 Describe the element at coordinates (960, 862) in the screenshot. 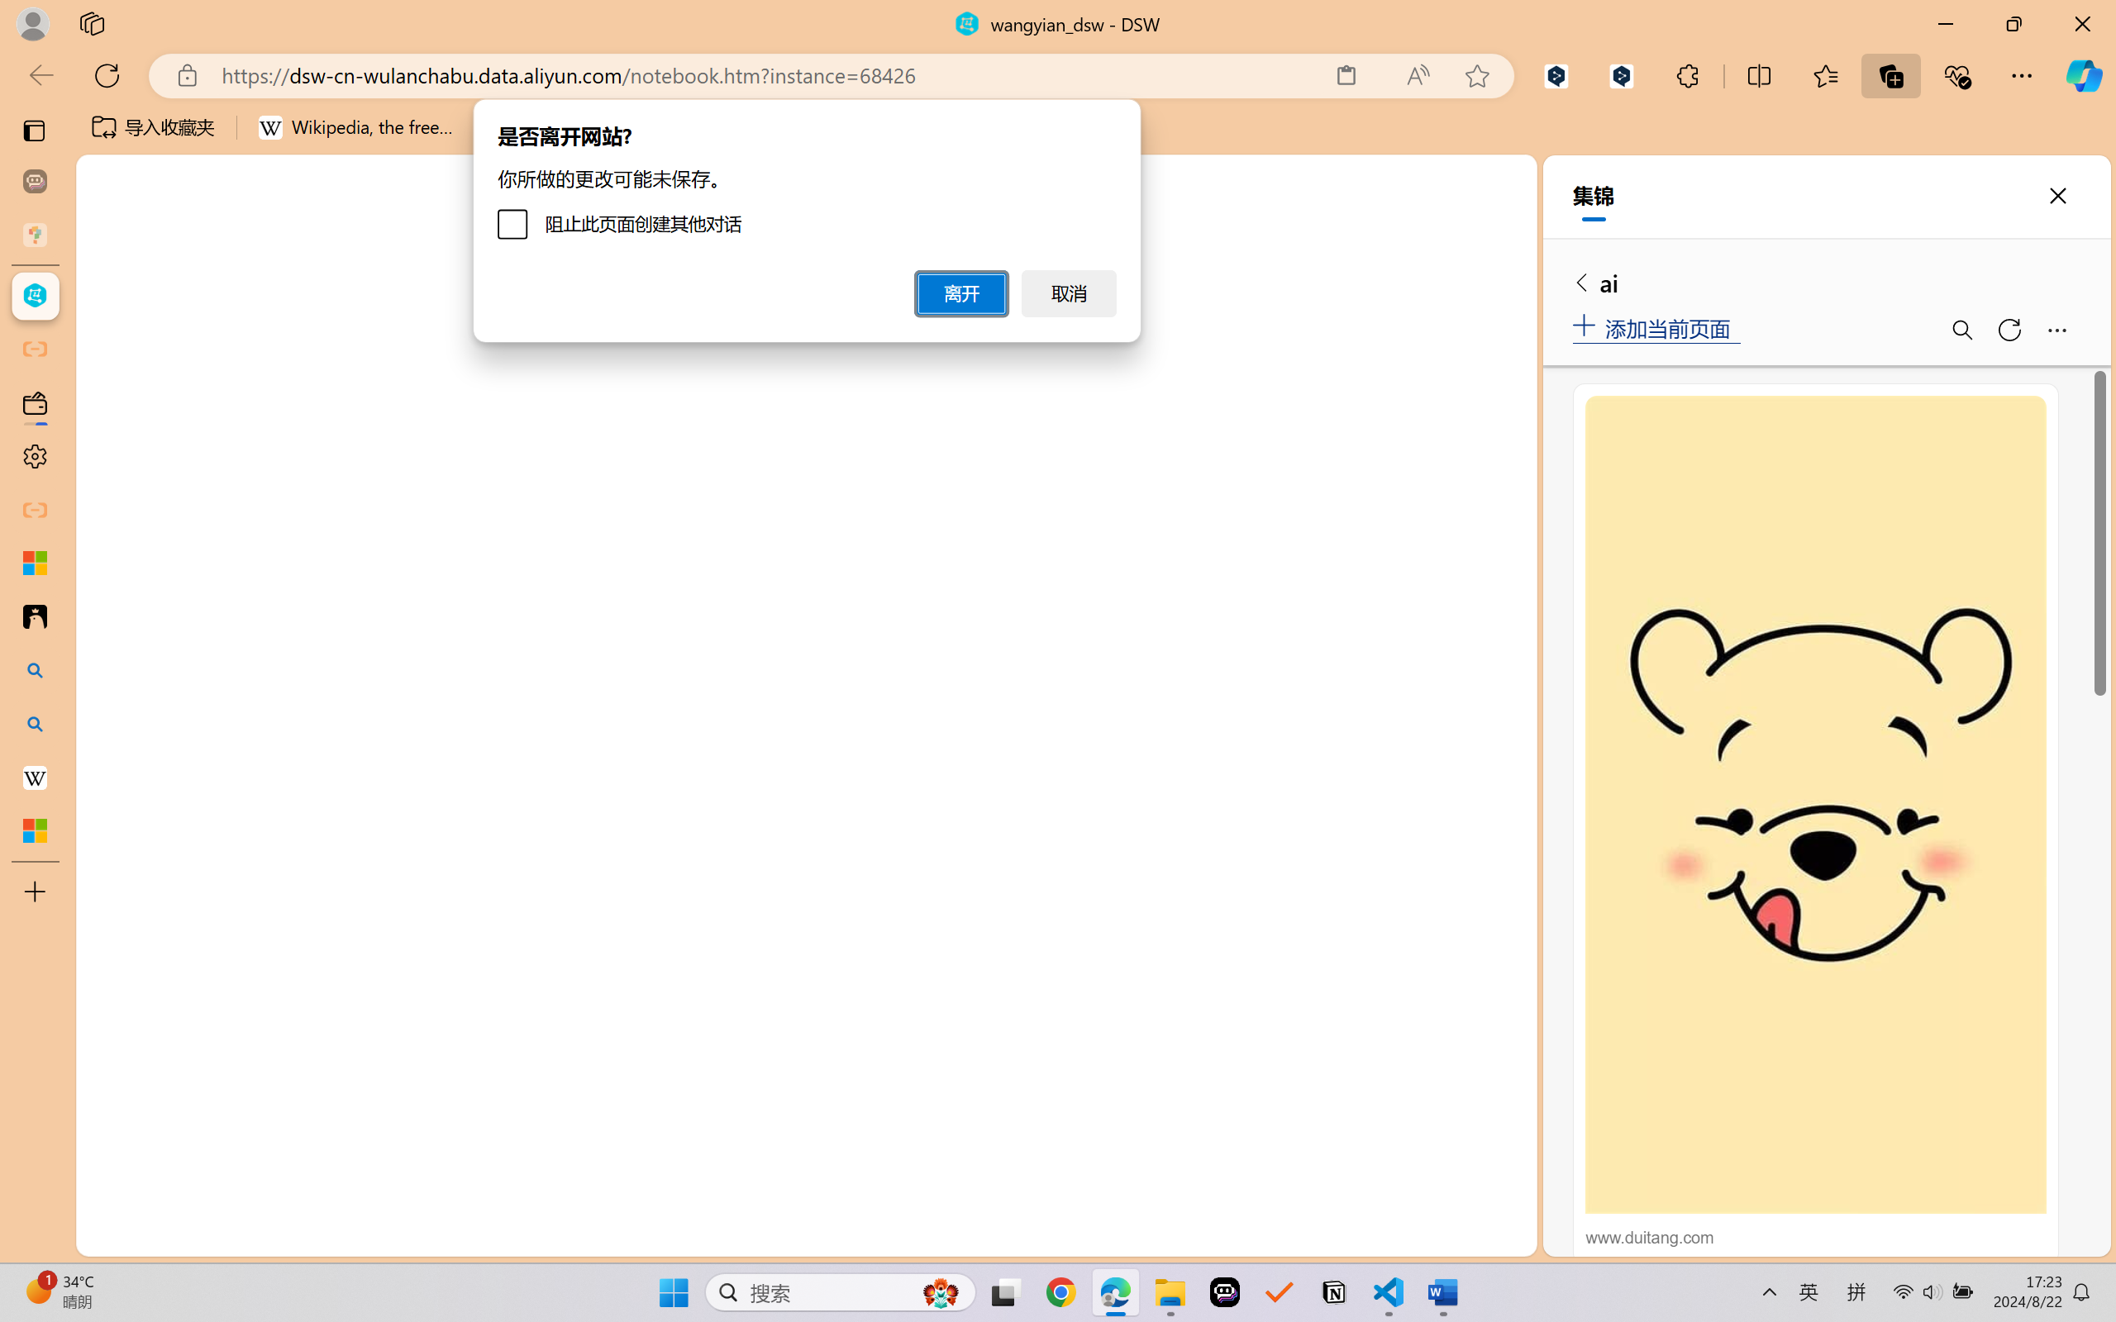

I see `Ports - 5 forwarded ports` at that location.